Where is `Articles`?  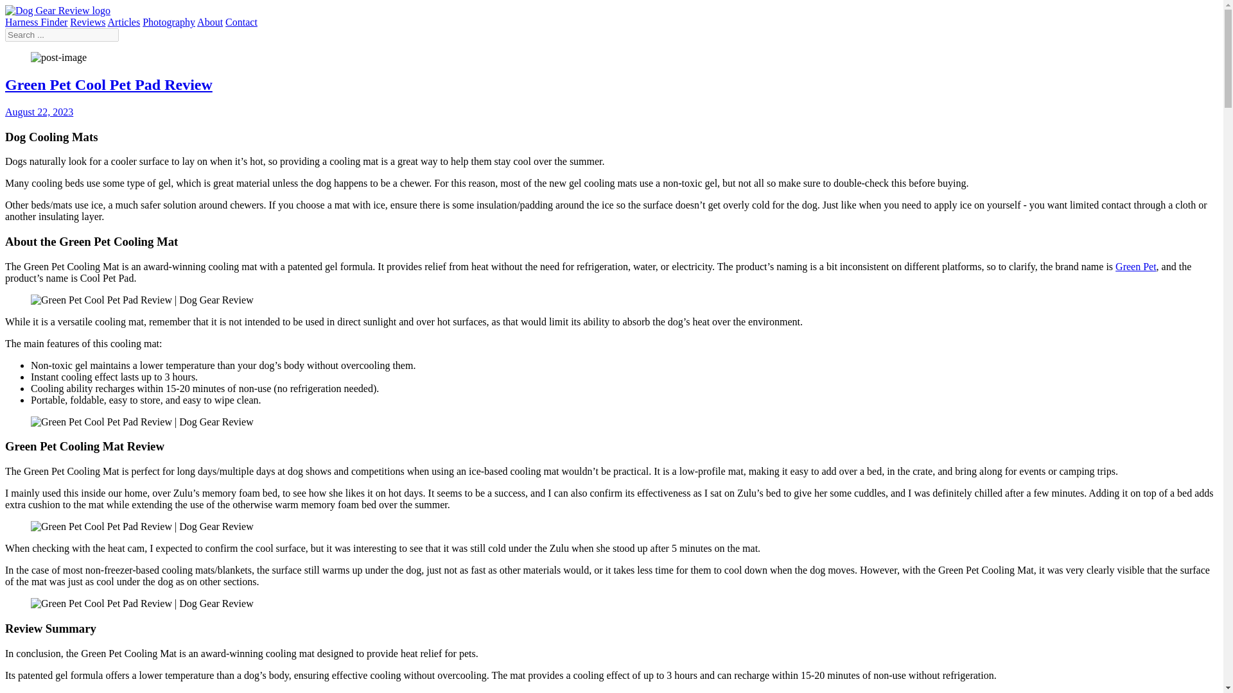
Articles is located at coordinates (124, 22).